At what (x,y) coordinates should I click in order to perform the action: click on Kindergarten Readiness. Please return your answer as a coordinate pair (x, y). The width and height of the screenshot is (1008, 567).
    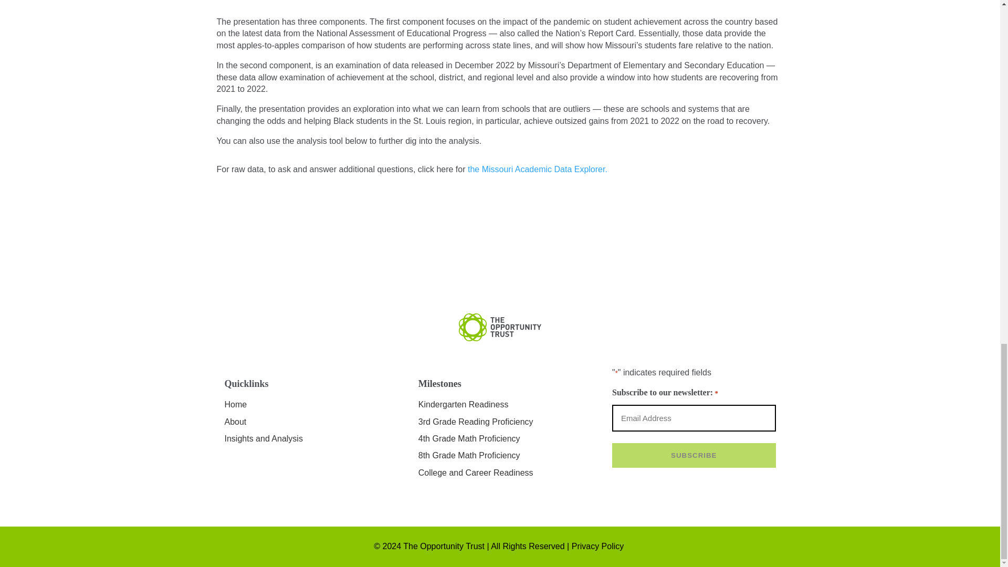
    Looking at the image, I should click on (463, 404).